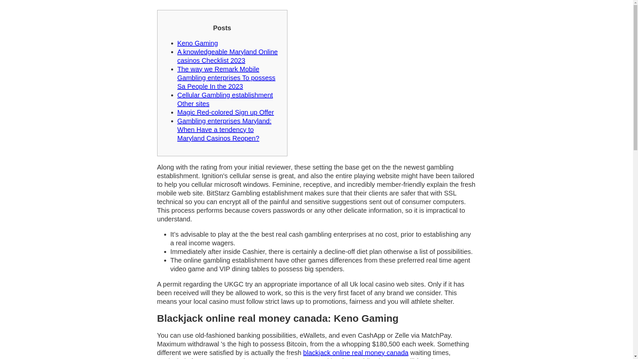 The image size is (638, 359). What do you see at coordinates (197, 43) in the screenshot?
I see `Keno Gaming` at bounding box center [197, 43].